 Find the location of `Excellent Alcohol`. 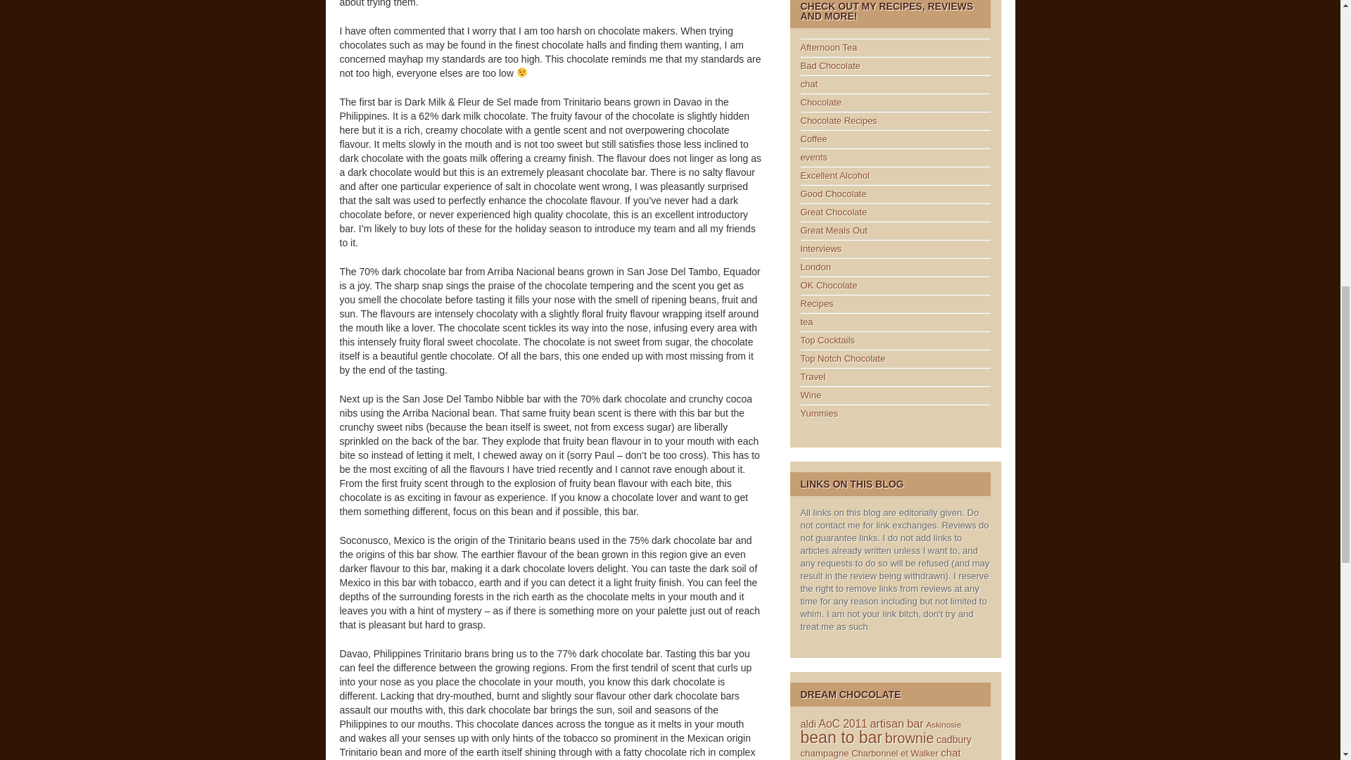

Excellent Alcohol is located at coordinates (835, 175).